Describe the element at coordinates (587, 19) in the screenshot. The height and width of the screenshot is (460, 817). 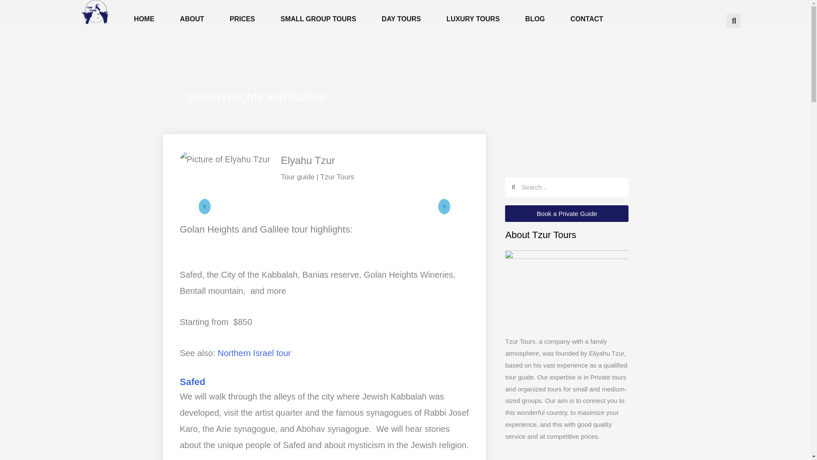
I see `CONTACT` at that location.